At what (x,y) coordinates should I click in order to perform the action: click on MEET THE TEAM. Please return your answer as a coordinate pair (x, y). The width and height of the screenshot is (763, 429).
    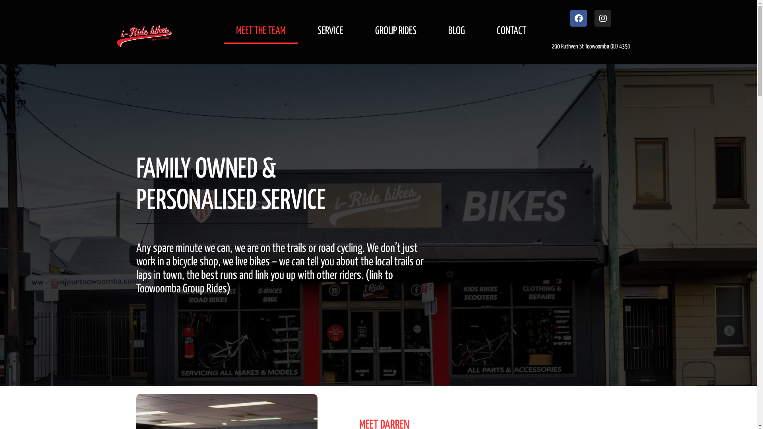
    Looking at the image, I should click on (261, 31).